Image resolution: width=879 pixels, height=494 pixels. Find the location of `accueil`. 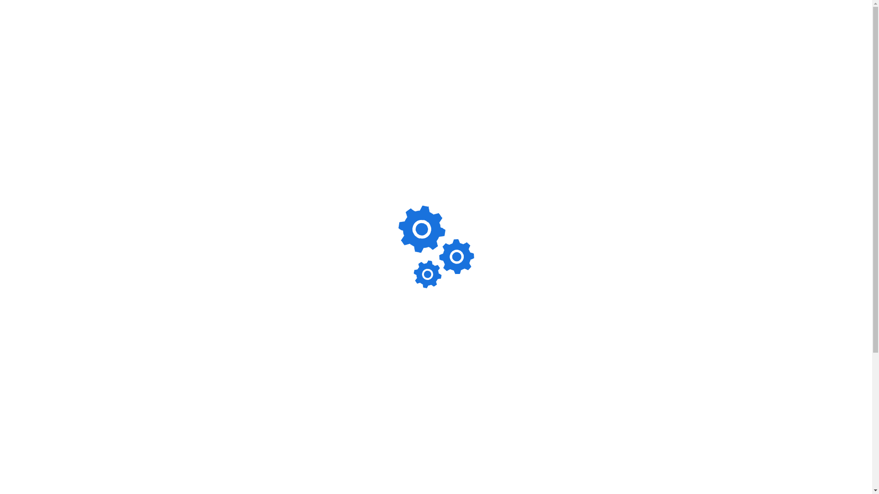

accueil is located at coordinates (481, 428).